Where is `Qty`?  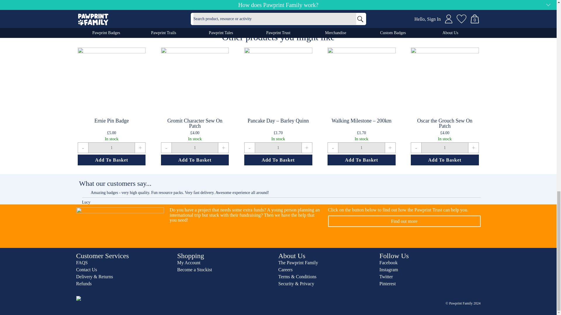
Qty is located at coordinates (278, 148).